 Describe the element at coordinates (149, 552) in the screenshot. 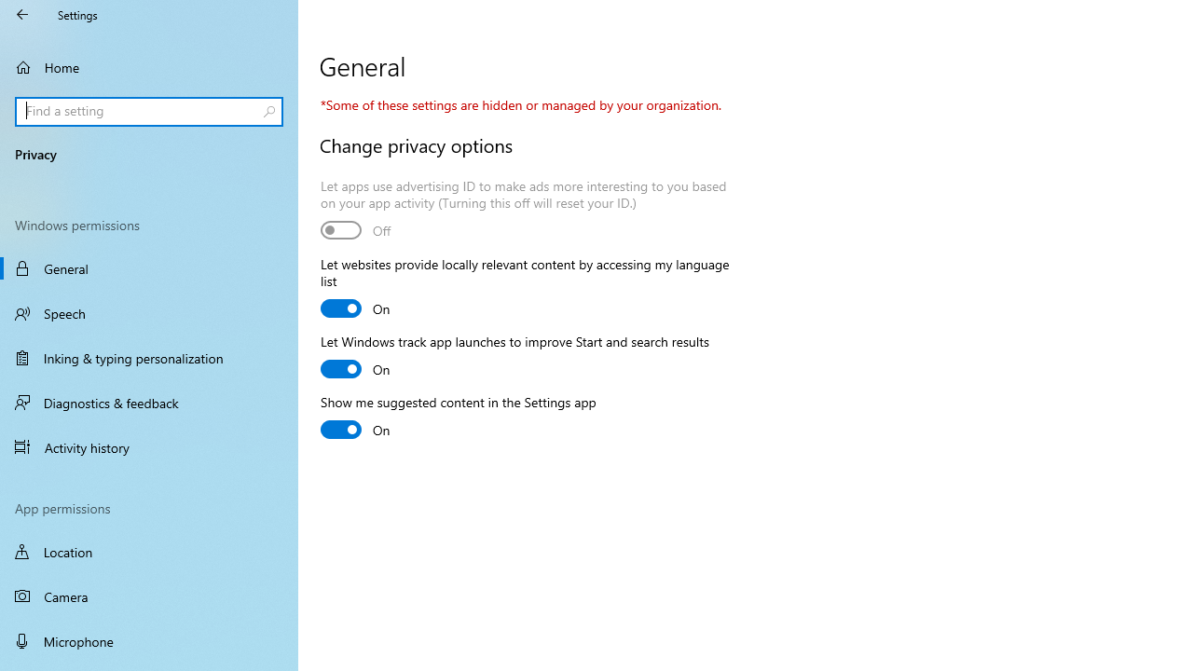

I see `Location` at that location.